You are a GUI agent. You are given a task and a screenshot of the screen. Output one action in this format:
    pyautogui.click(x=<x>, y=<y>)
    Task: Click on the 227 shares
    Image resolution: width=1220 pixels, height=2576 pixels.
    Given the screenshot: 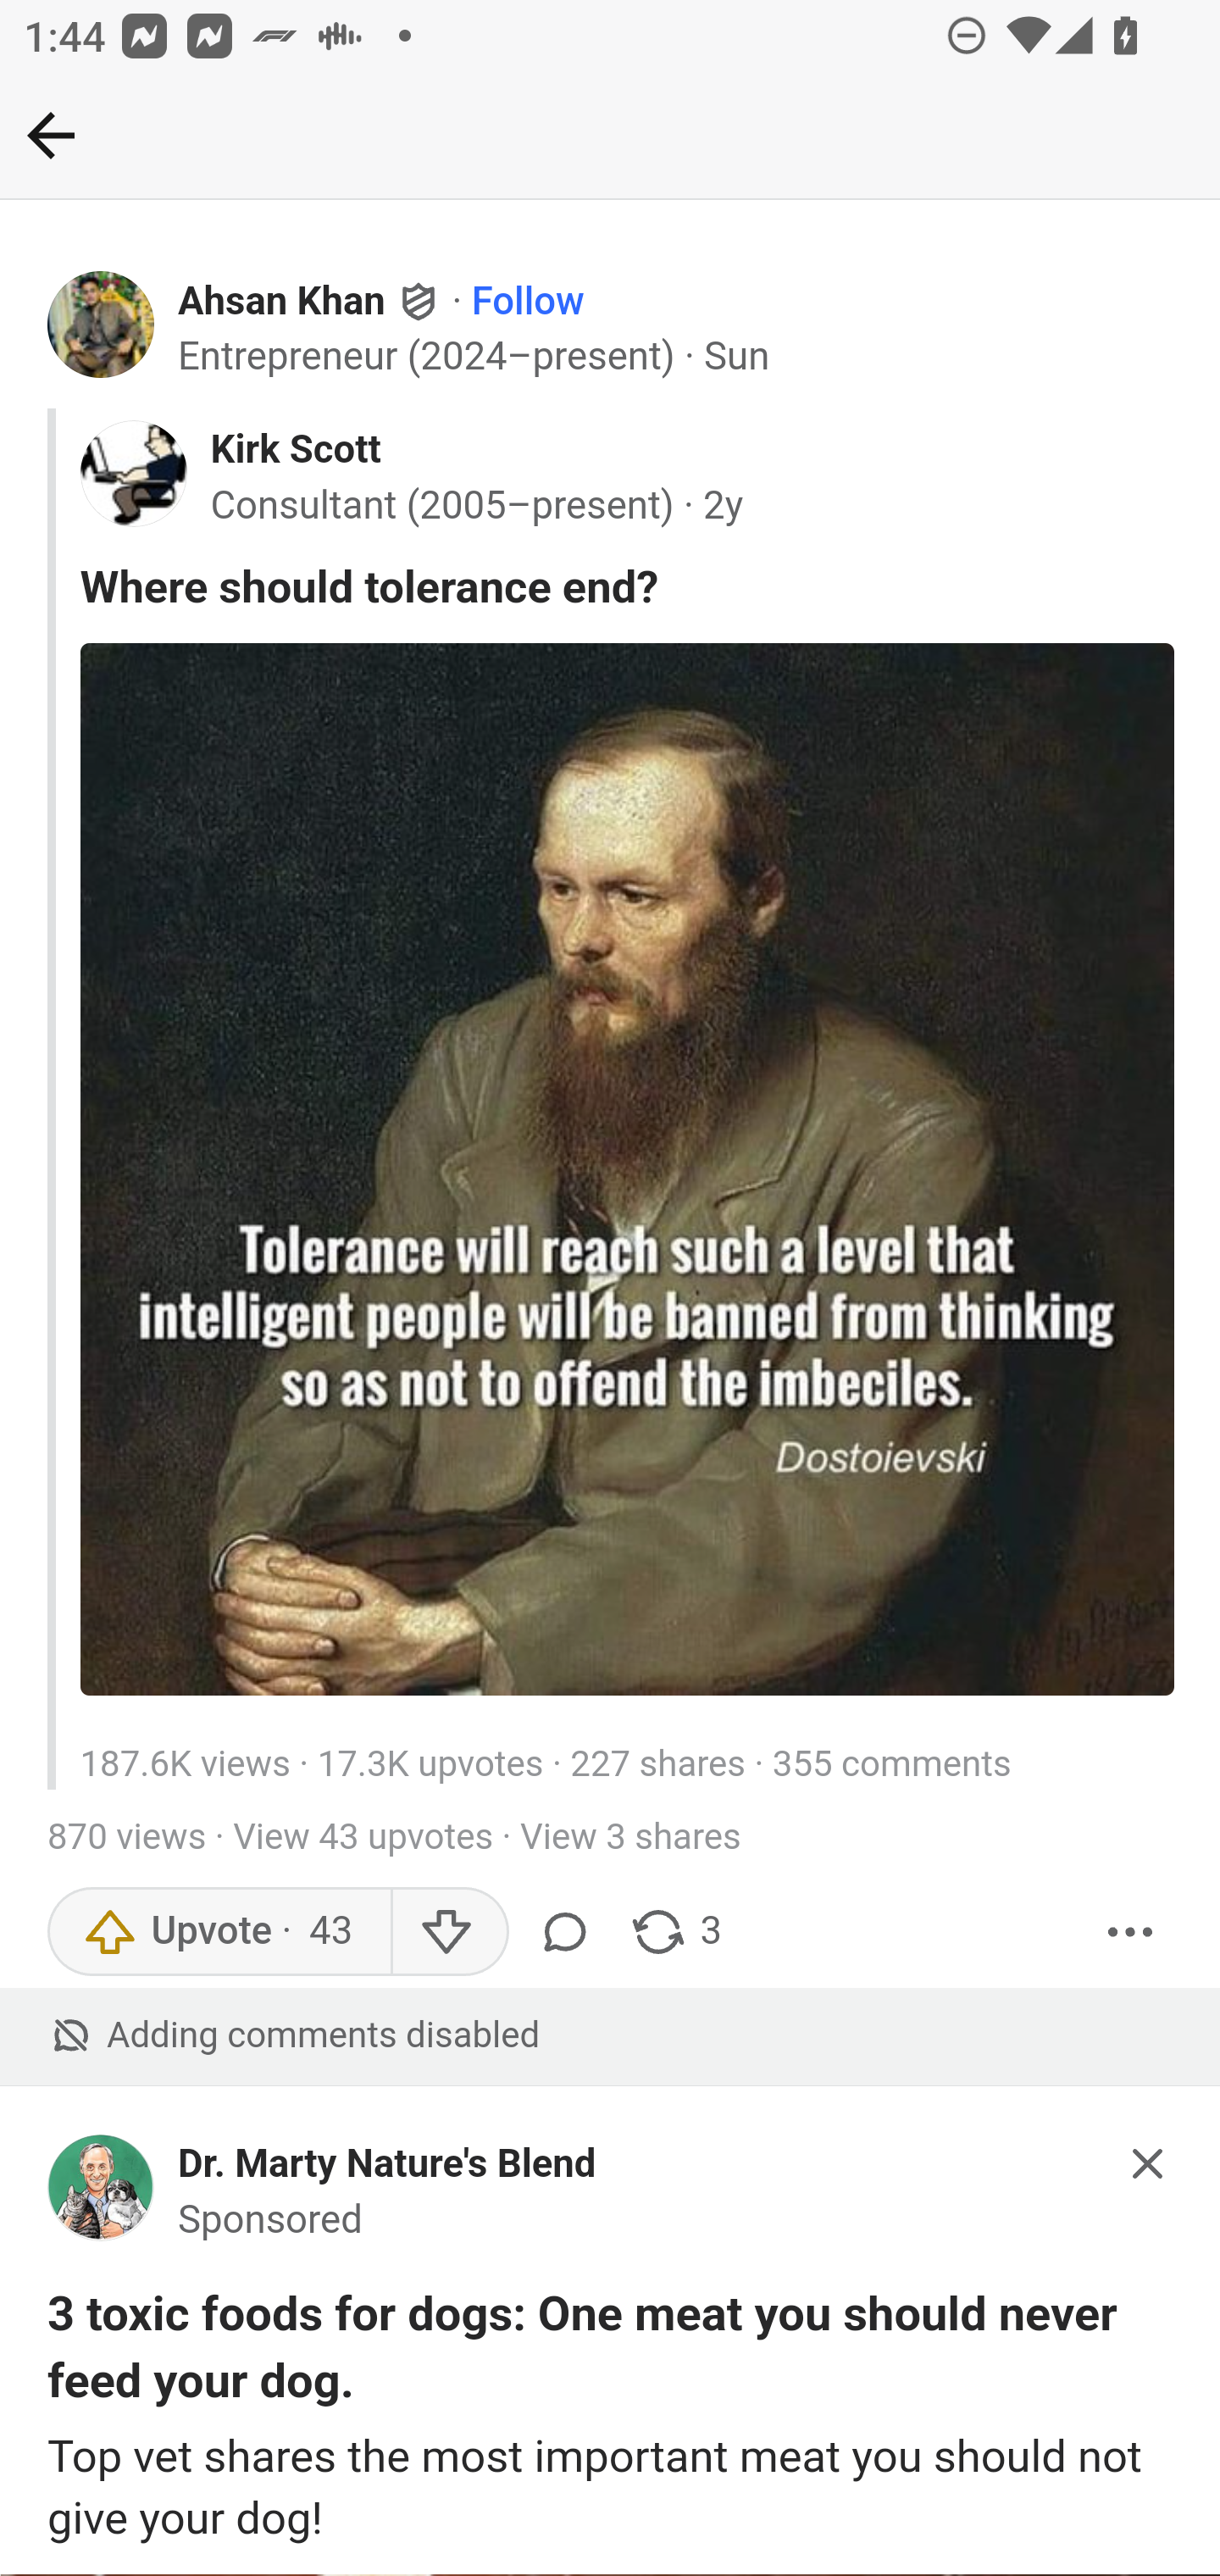 What is the action you would take?
    pyautogui.click(x=657, y=1766)
    